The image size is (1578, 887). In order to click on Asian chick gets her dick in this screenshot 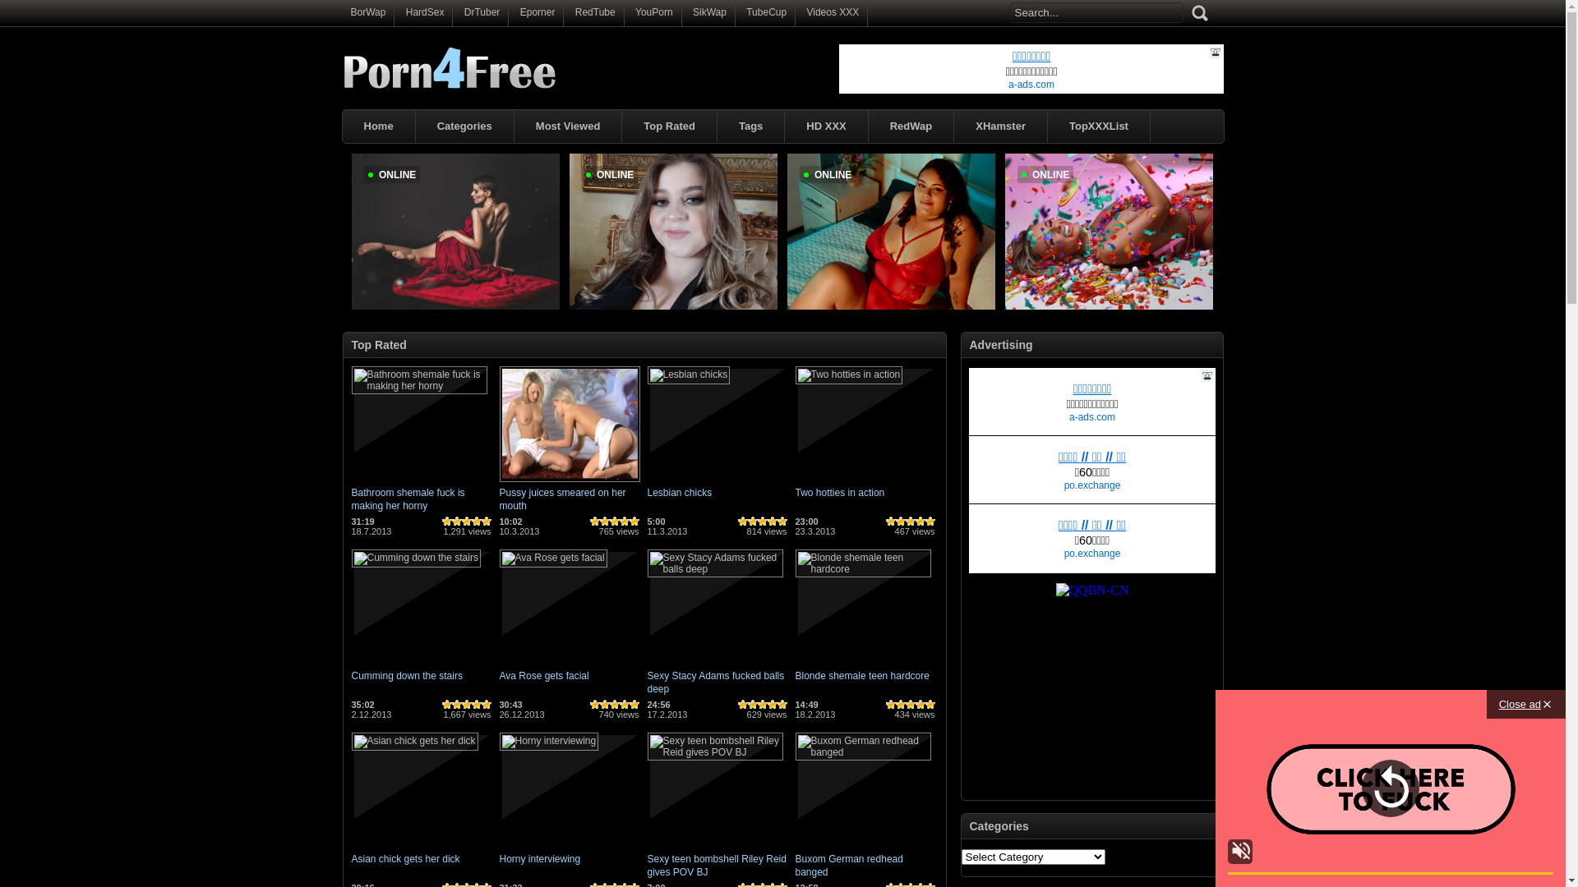, I will do `click(415, 741)`.